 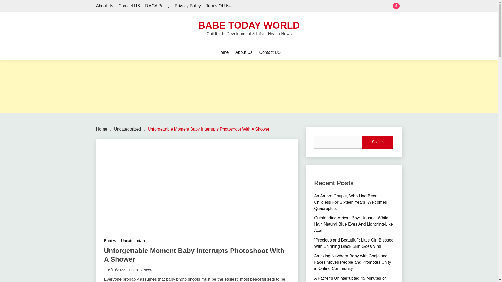 What do you see at coordinates (134, 241) in the screenshot?
I see `Uncategorized` at bounding box center [134, 241].